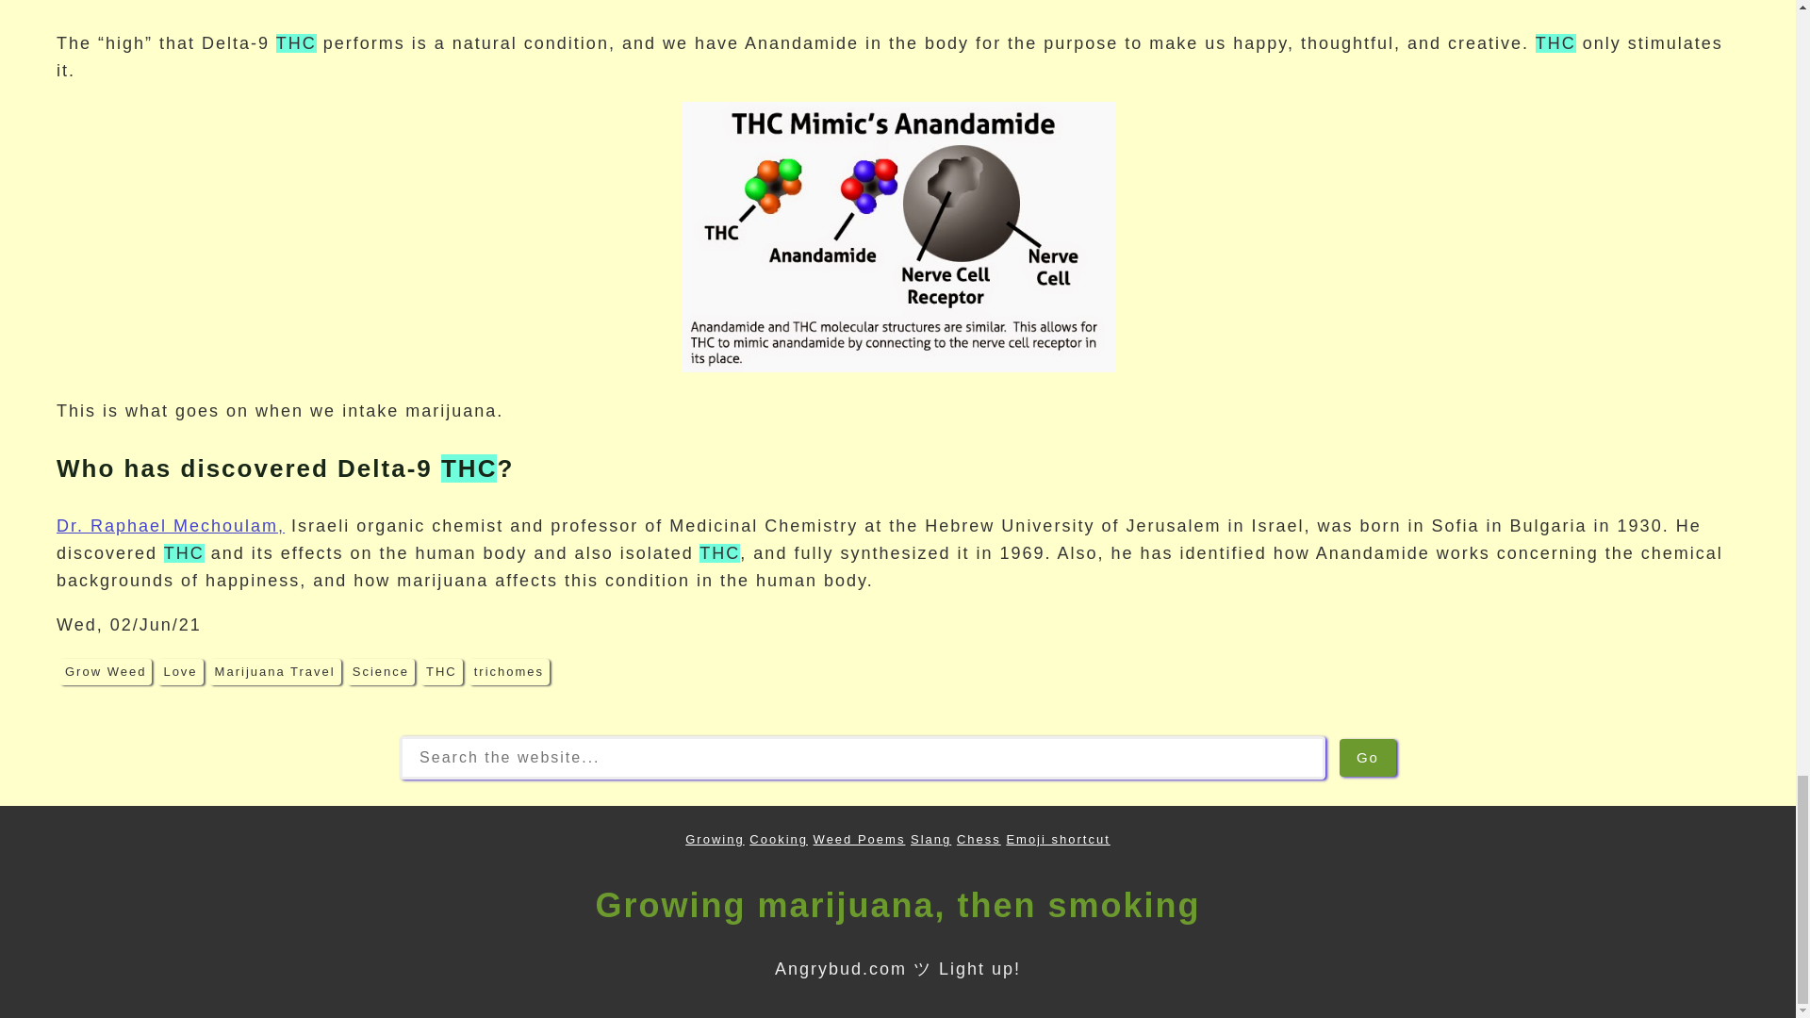  I want to click on Grow Weed, so click(106, 671).